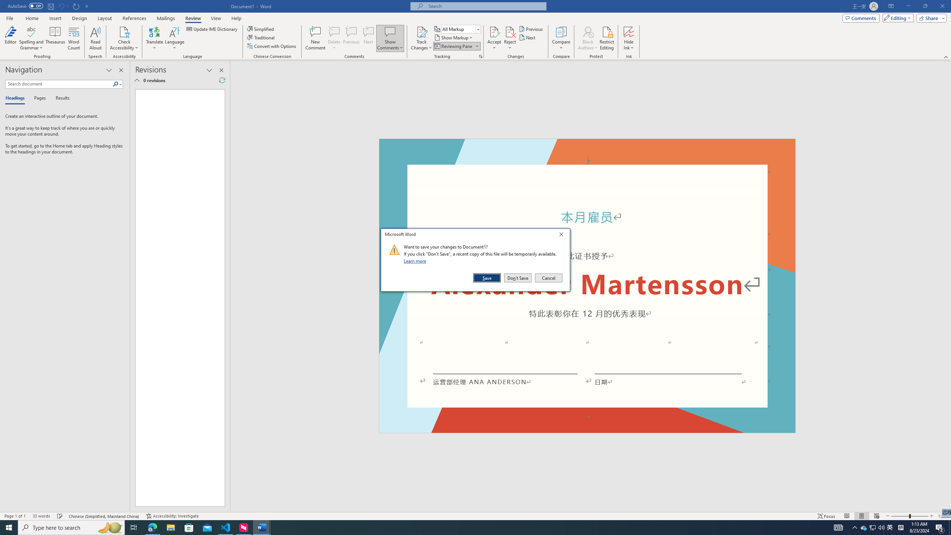 This screenshot has width=951, height=535. What do you see at coordinates (193, 18) in the screenshot?
I see `Review` at bounding box center [193, 18].